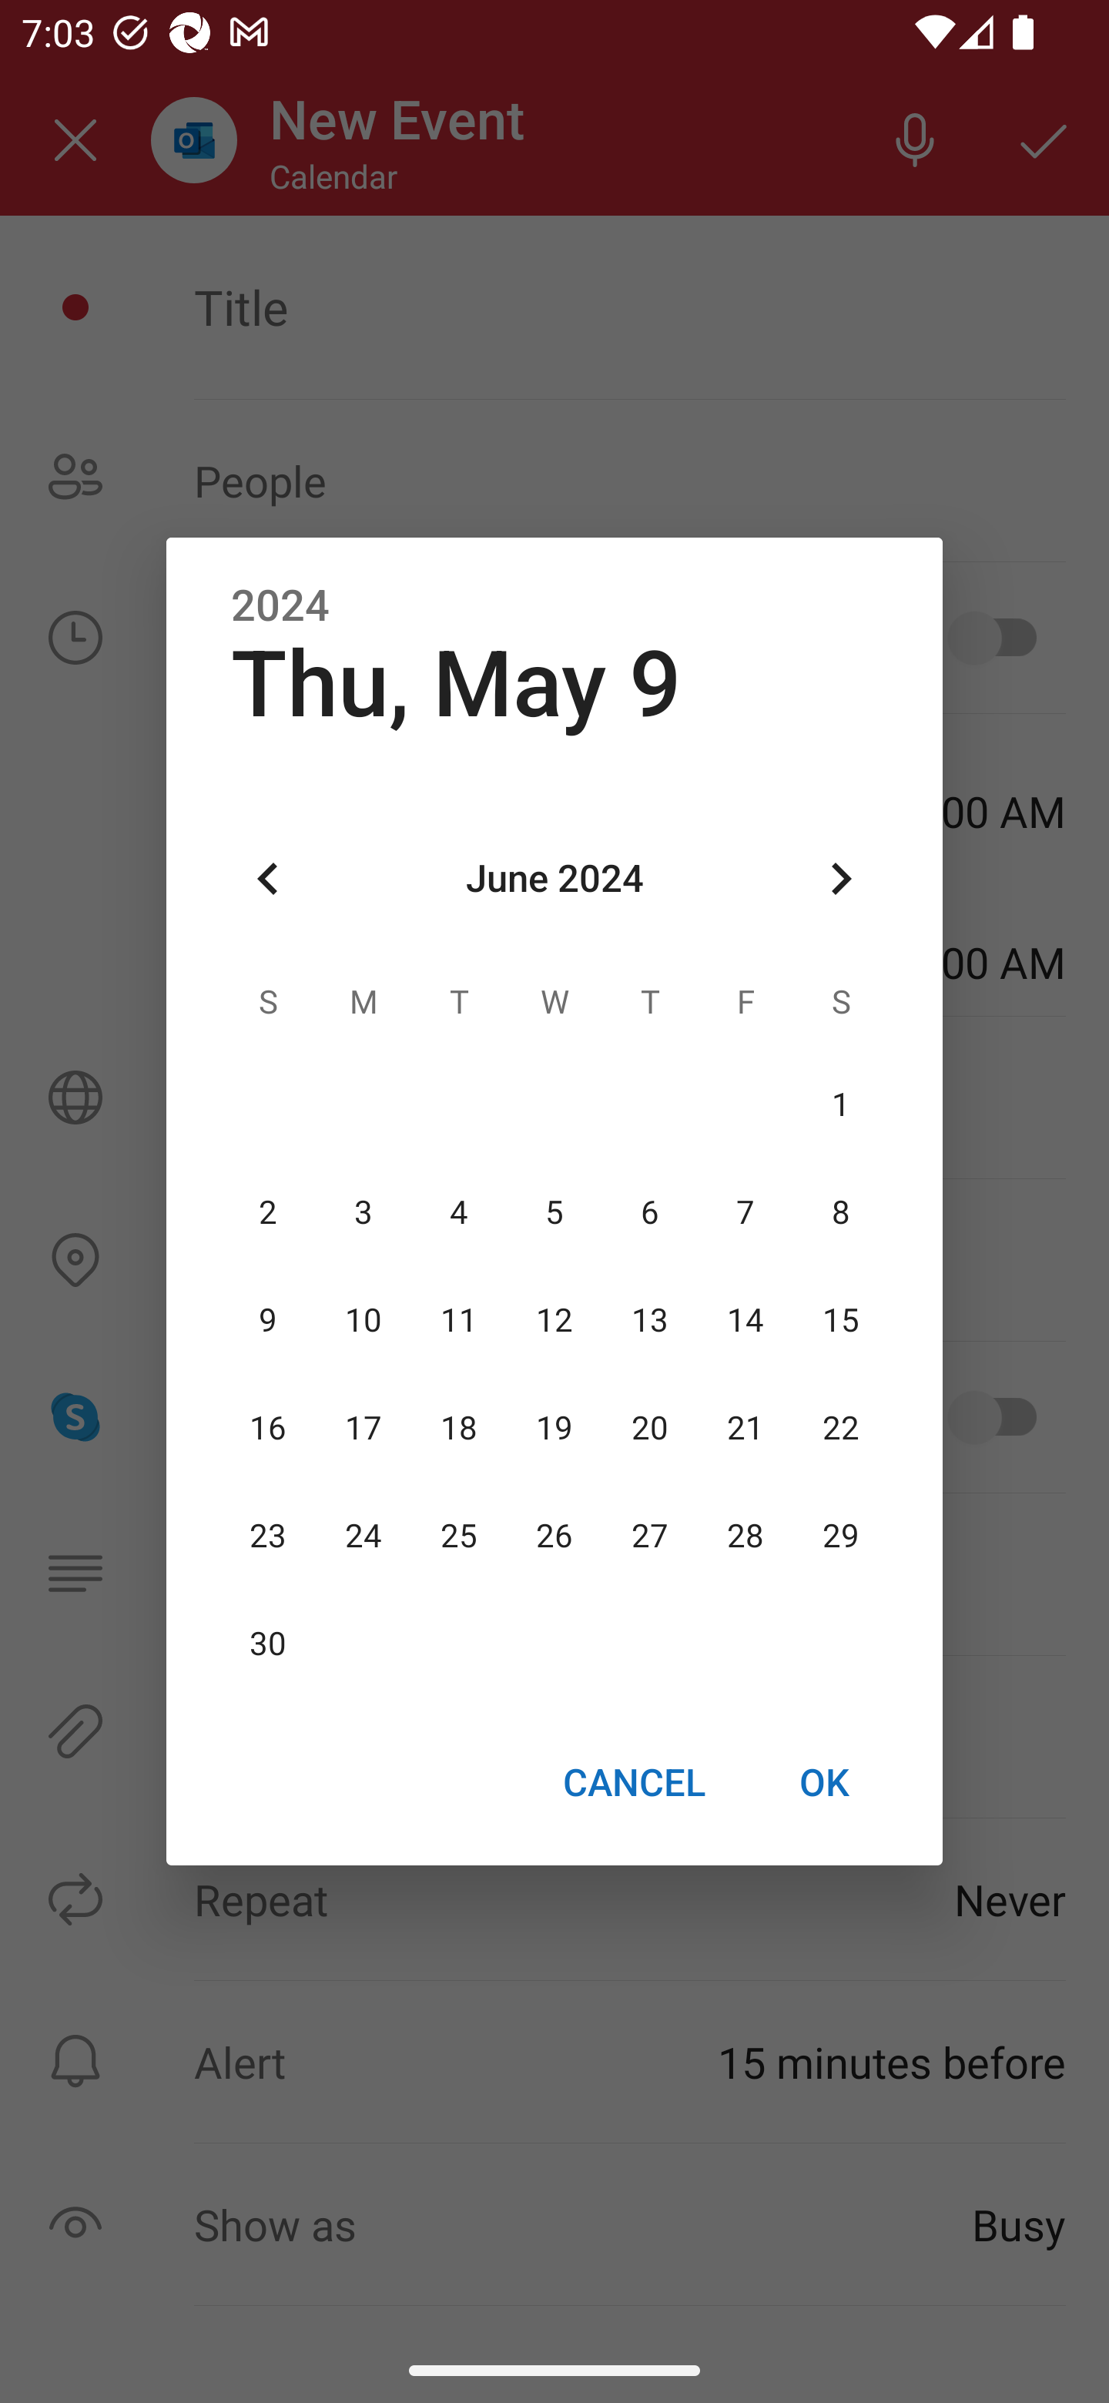 The width and height of the screenshot is (1109, 2403). What do you see at coordinates (554, 1428) in the screenshot?
I see `19 19 June 2024` at bounding box center [554, 1428].